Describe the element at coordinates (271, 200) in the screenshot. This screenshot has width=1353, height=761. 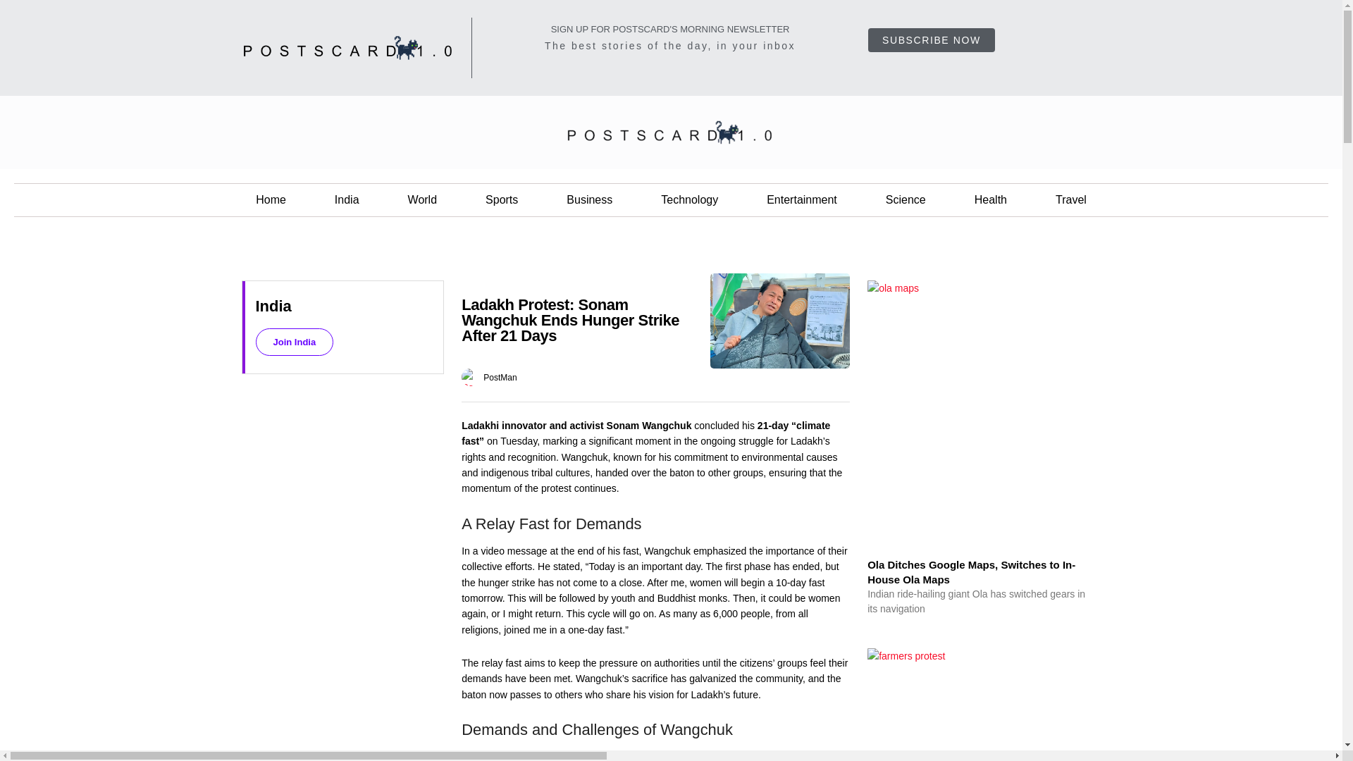
I see `Home` at that location.